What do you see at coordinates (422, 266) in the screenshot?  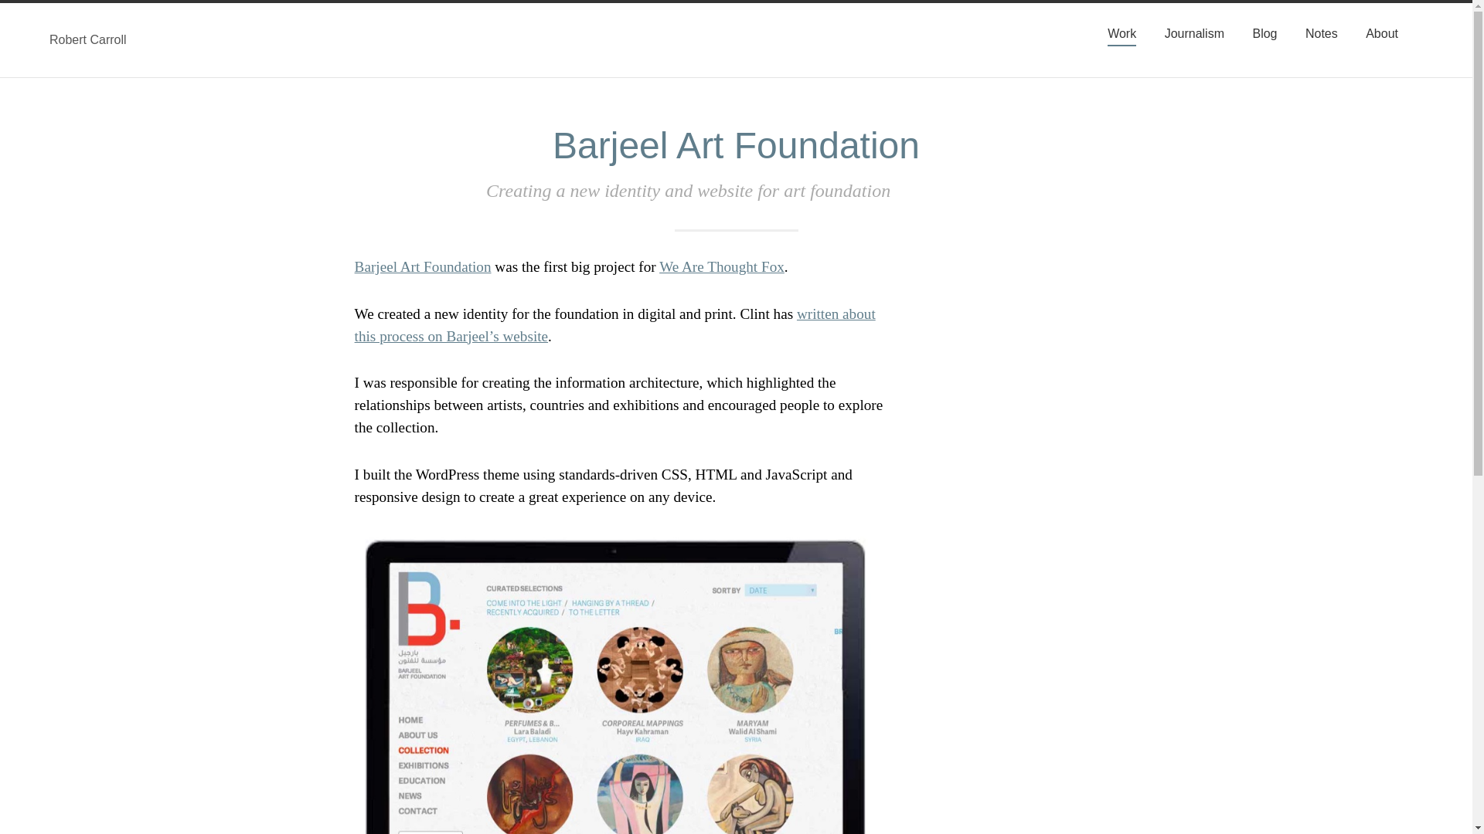 I see `Barjeel Art Foundation` at bounding box center [422, 266].